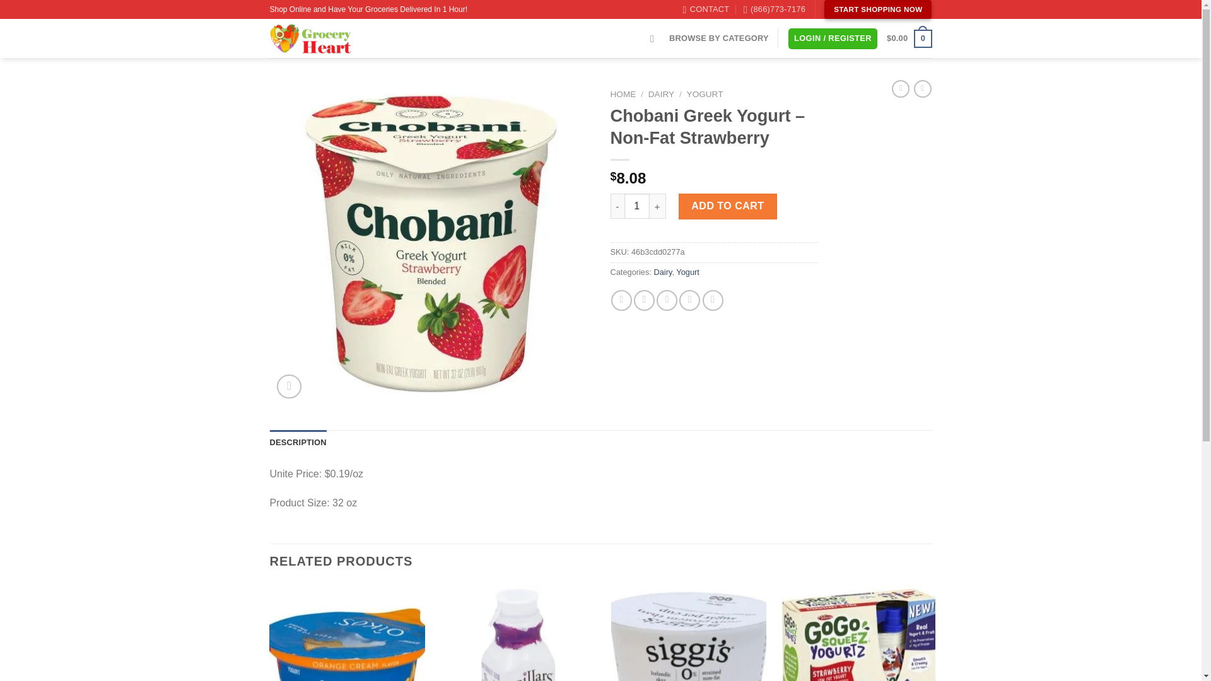  I want to click on Grocery Heart - Grocery Delivery Service, so click(341, 38).